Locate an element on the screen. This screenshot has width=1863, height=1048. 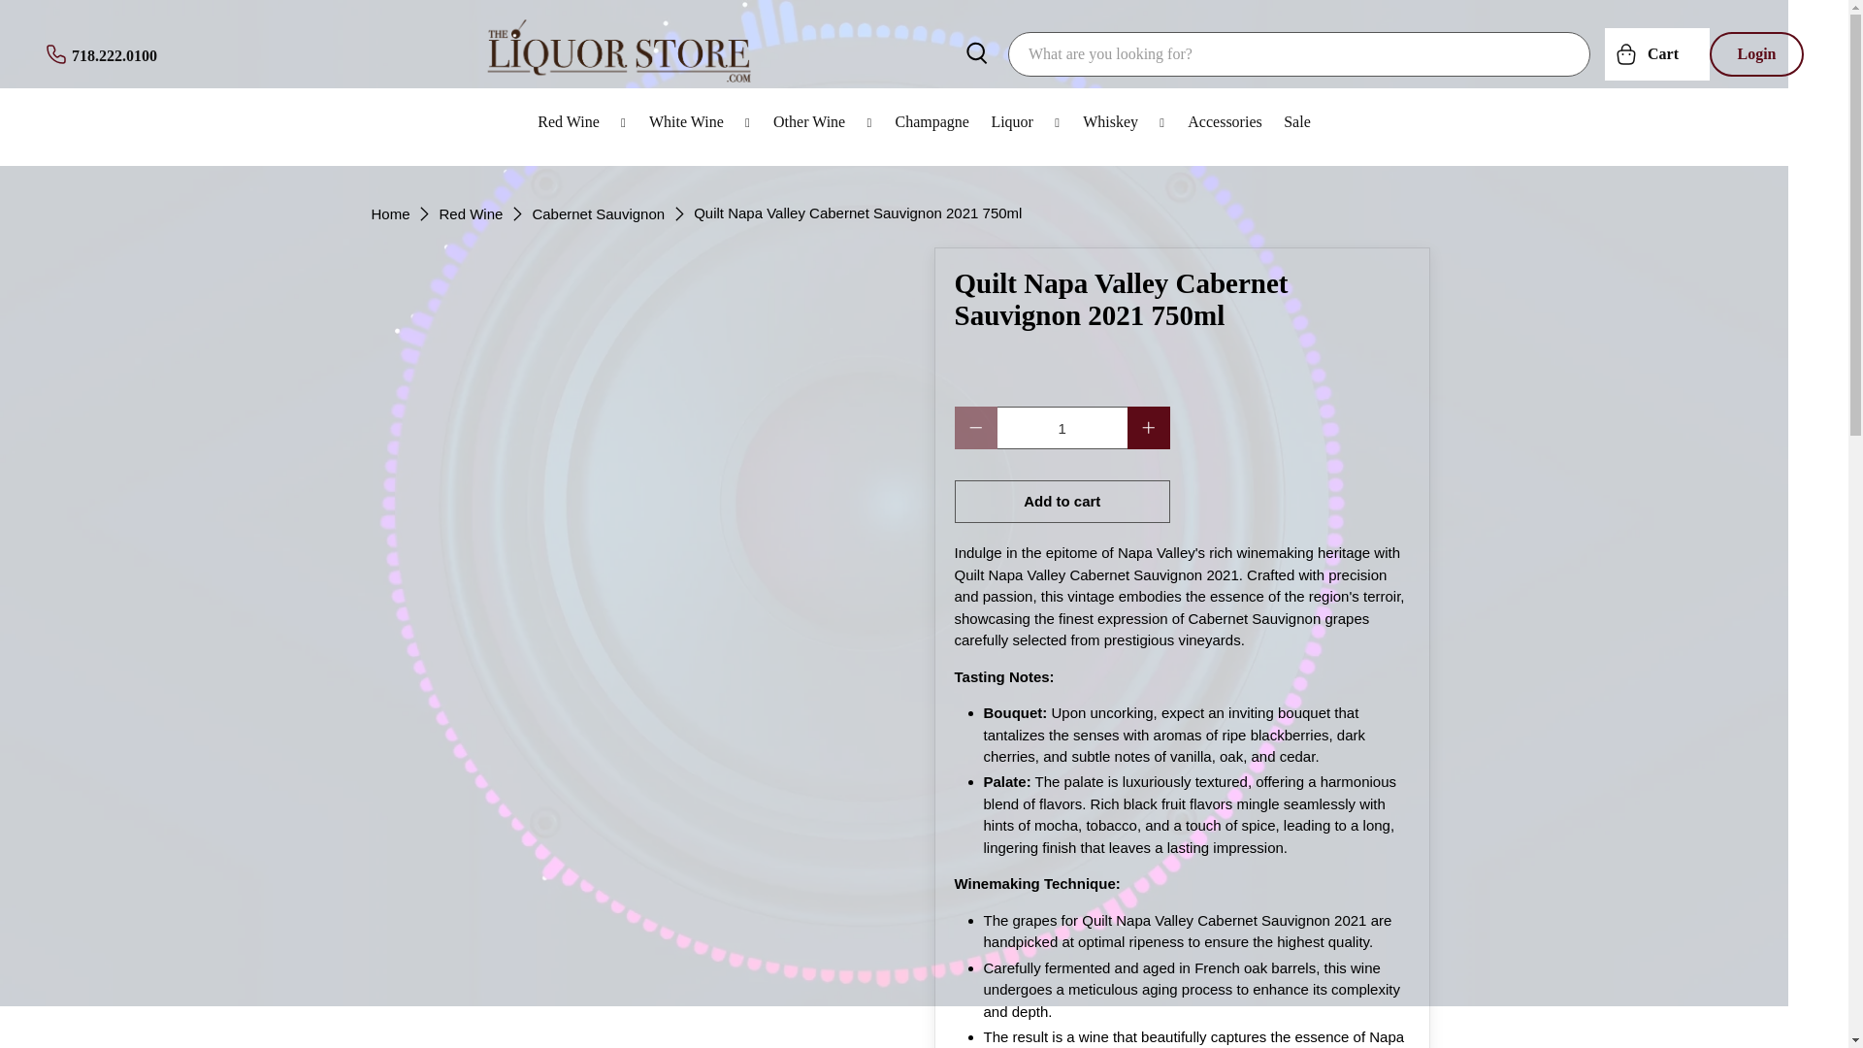
White Wine is located at coordinates (701, 122).